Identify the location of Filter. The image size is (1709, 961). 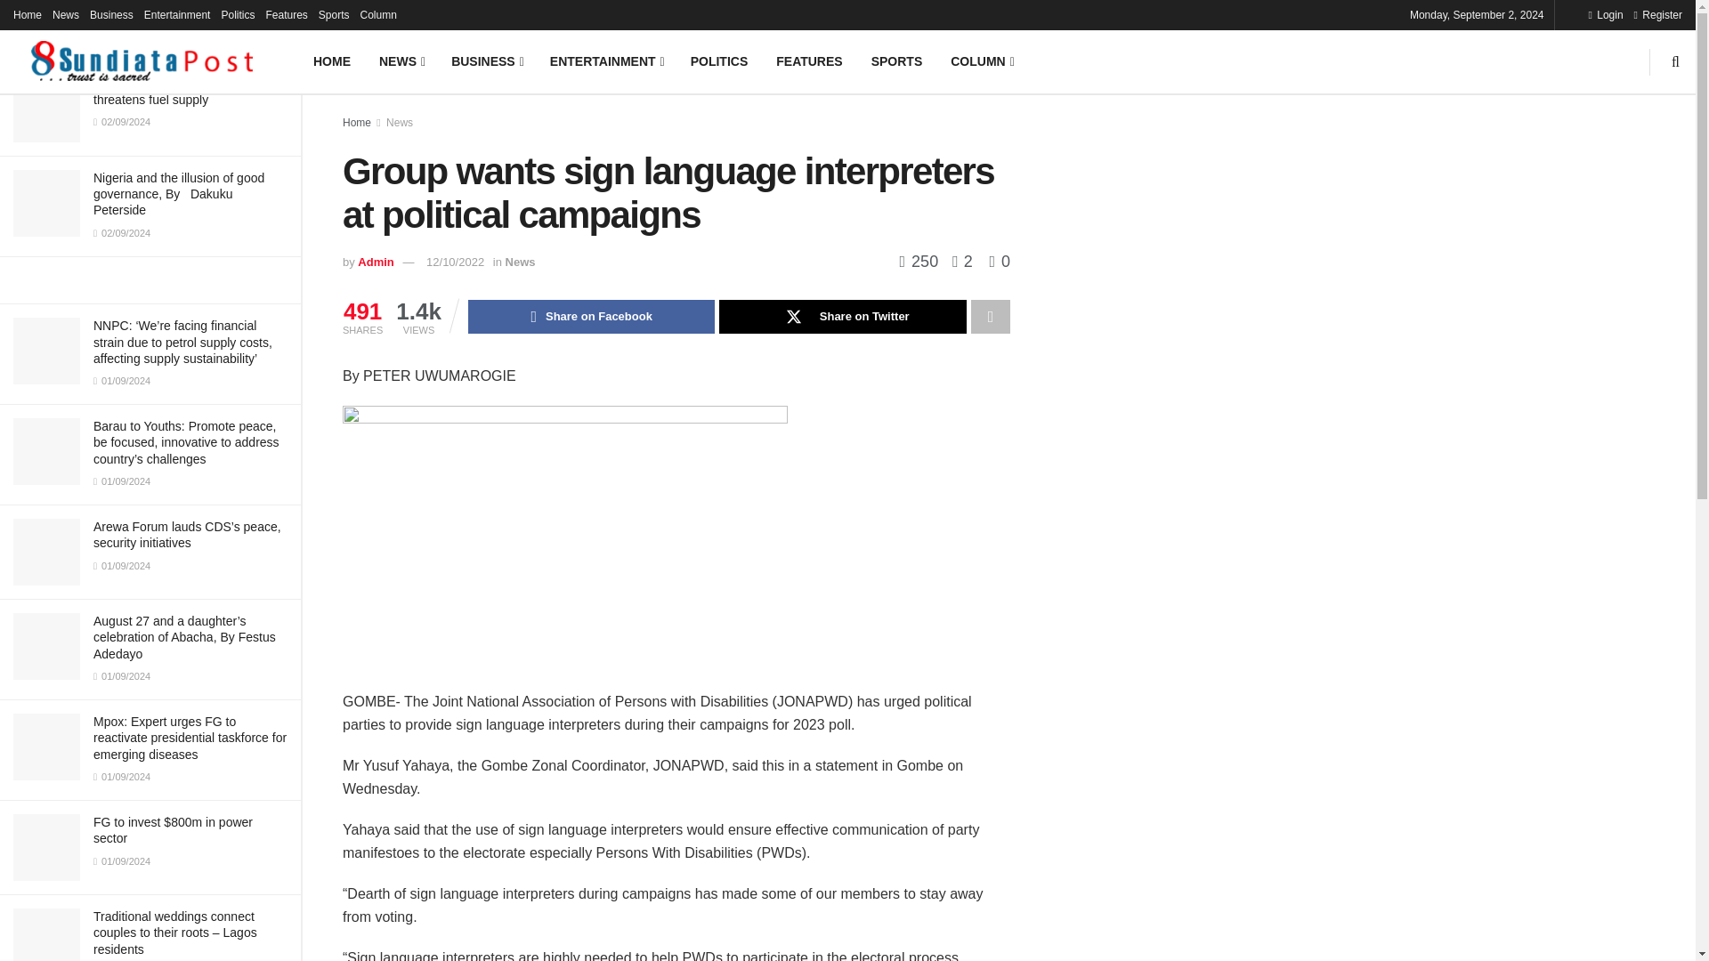
(267, 16).